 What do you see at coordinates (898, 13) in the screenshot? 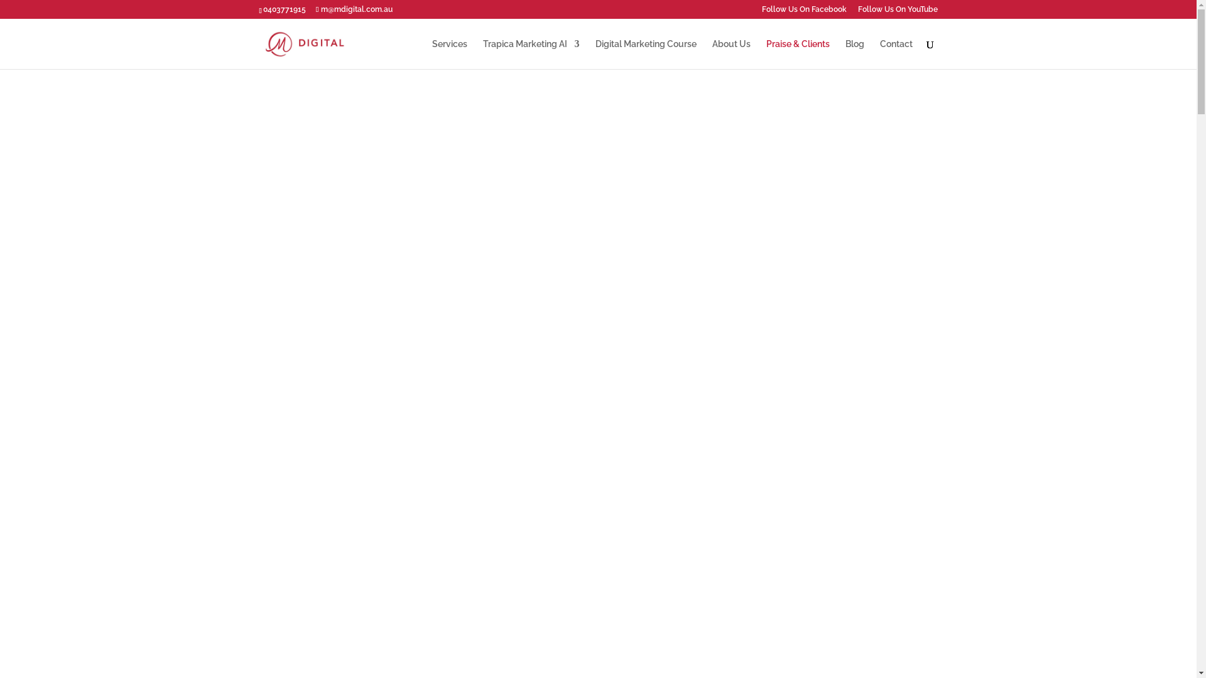
I see `Follow Us On YouTube` at bounding box center [898, 13].